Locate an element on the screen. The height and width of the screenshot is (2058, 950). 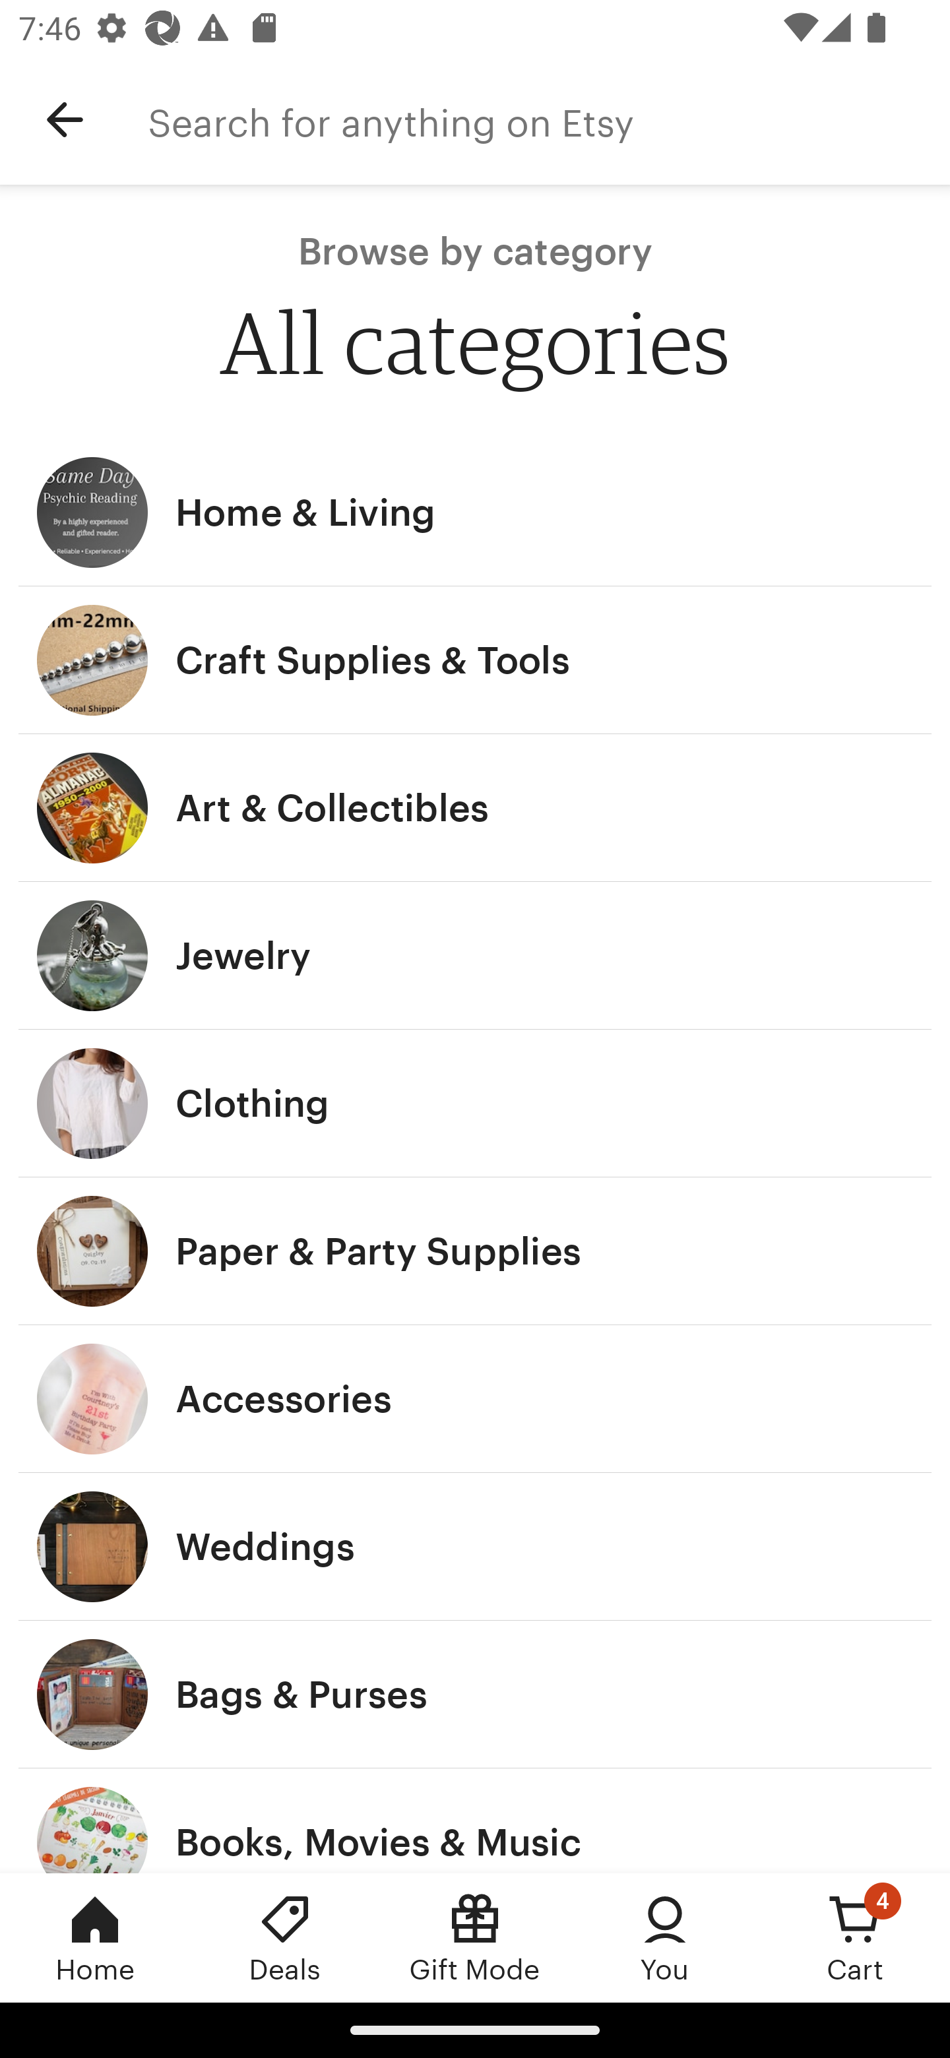
Home & Living is located at coordinates (475, 512).